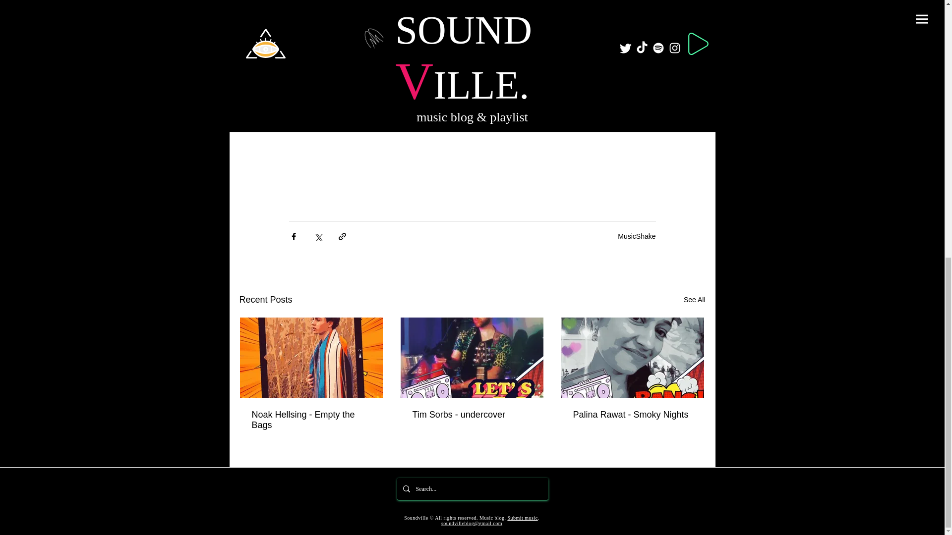  Describe the element at coordinates (637, 235) in the screenshot. I see `MusicShake` at that location.